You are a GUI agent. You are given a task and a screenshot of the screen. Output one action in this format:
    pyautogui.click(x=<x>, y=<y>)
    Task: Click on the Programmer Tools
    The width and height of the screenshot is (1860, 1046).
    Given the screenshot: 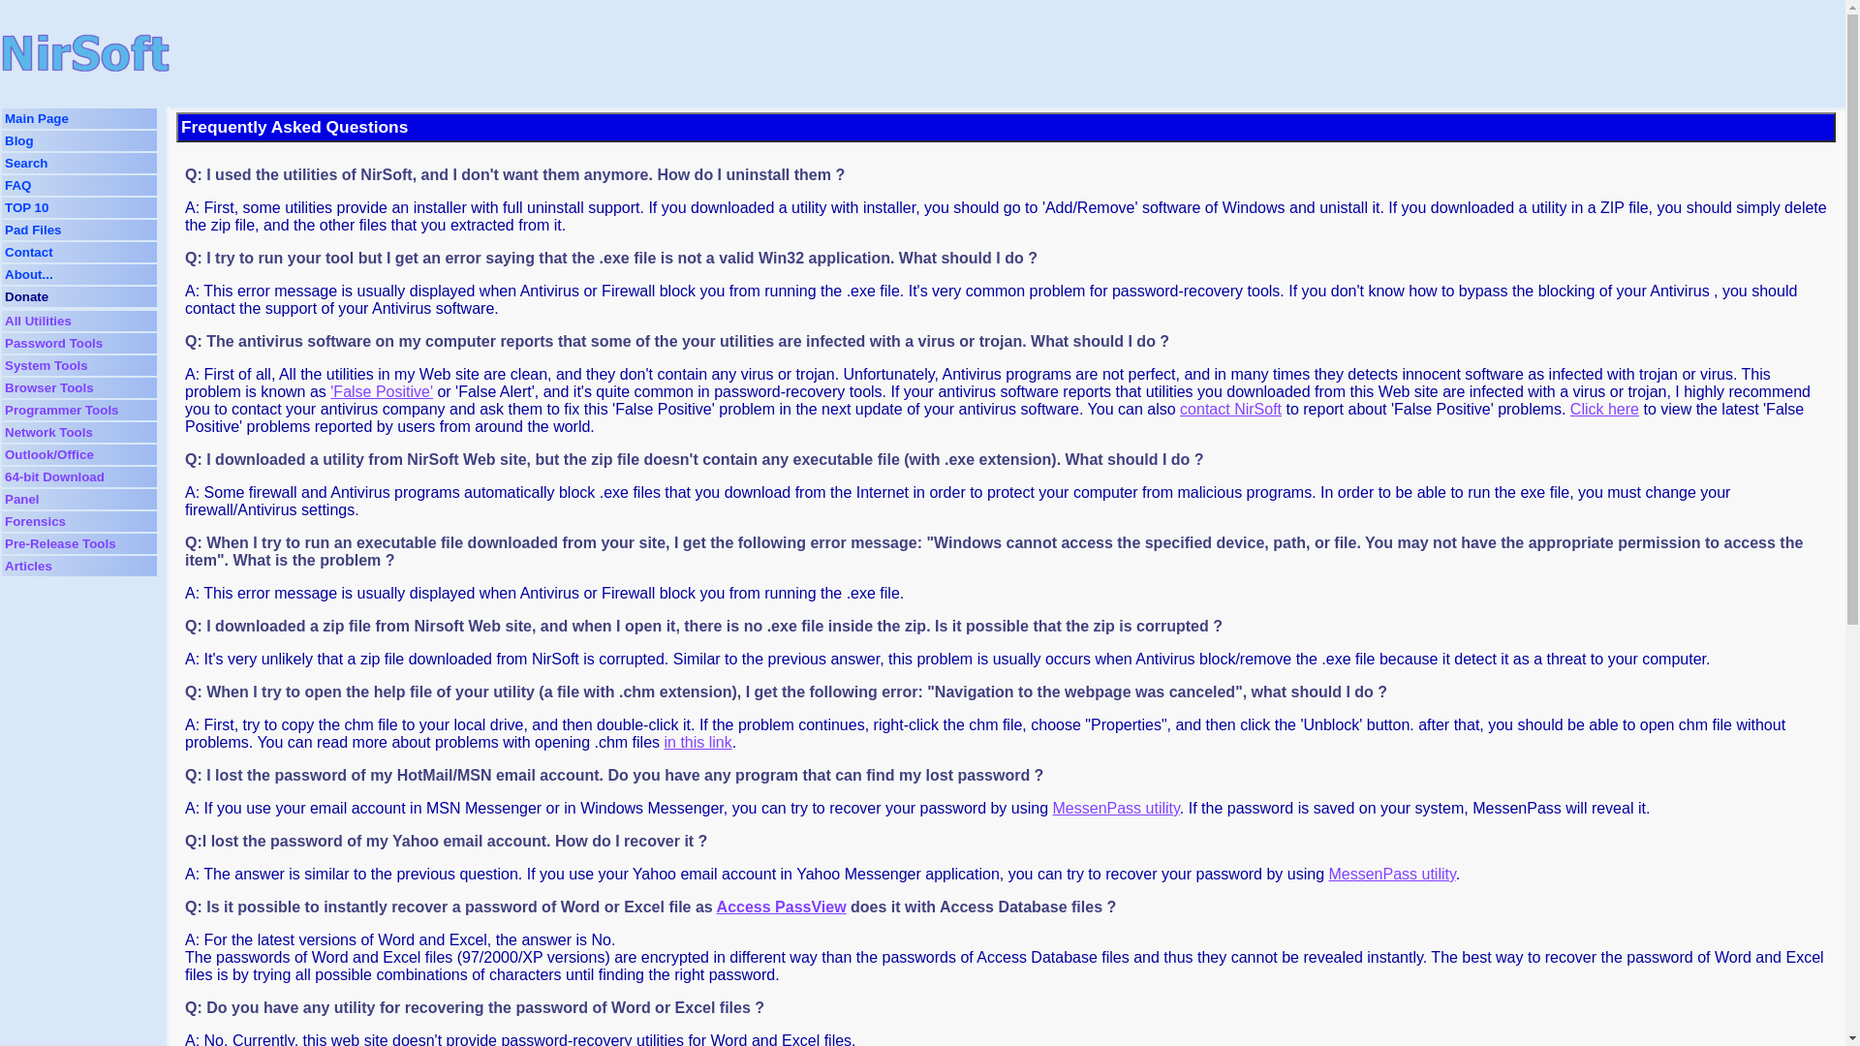 What is the action you would take?
    pyautogui.click(x=62, y=409)
    